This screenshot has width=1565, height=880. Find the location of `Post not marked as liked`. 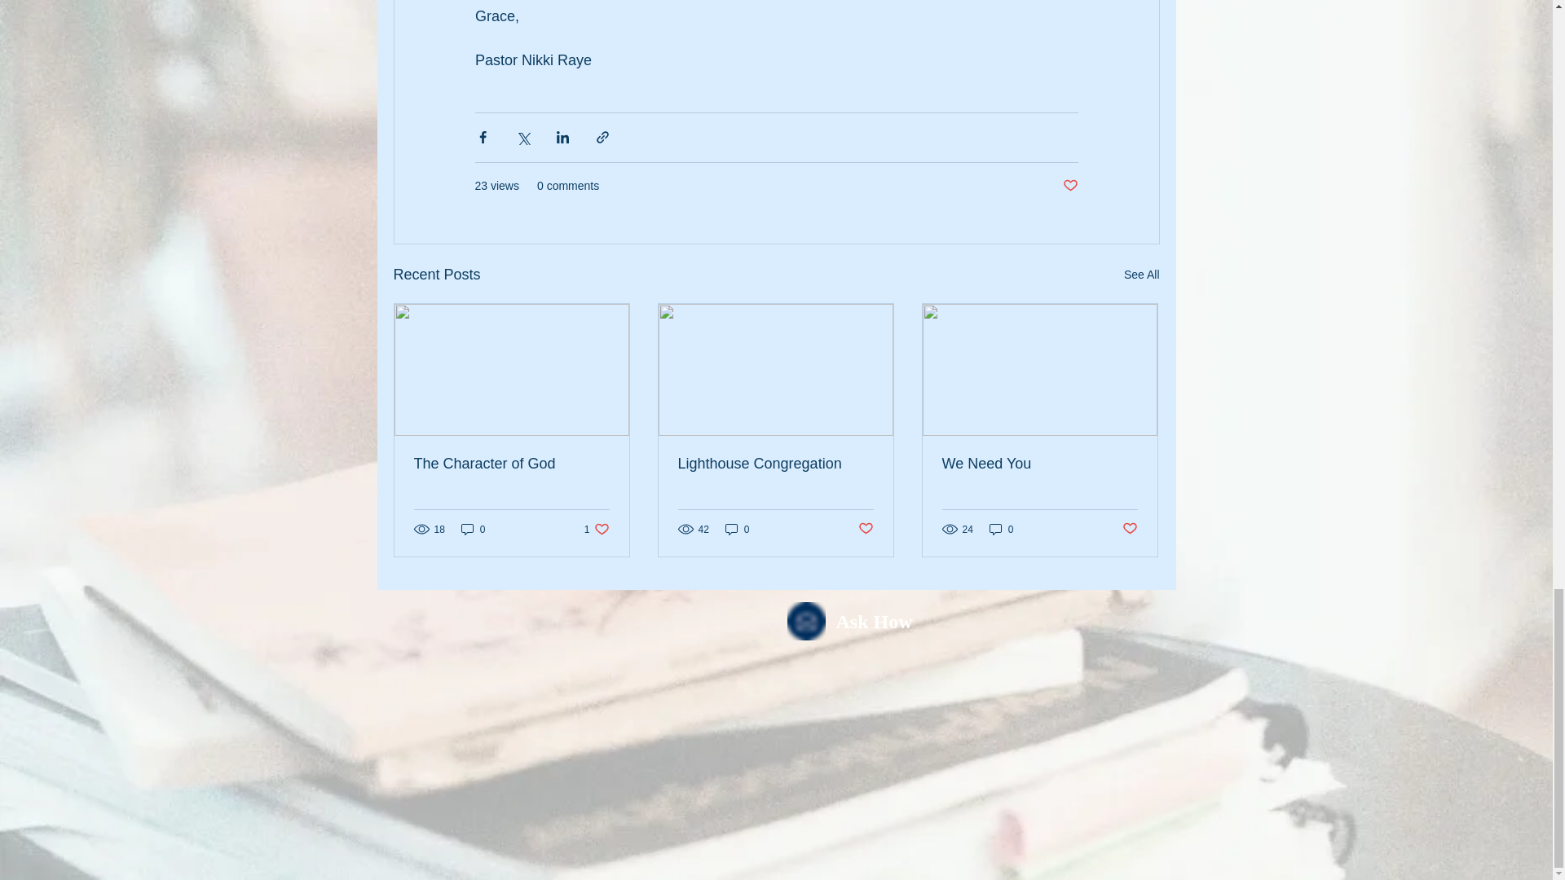

Post not marked as liked is located at coordinates (597, 529).